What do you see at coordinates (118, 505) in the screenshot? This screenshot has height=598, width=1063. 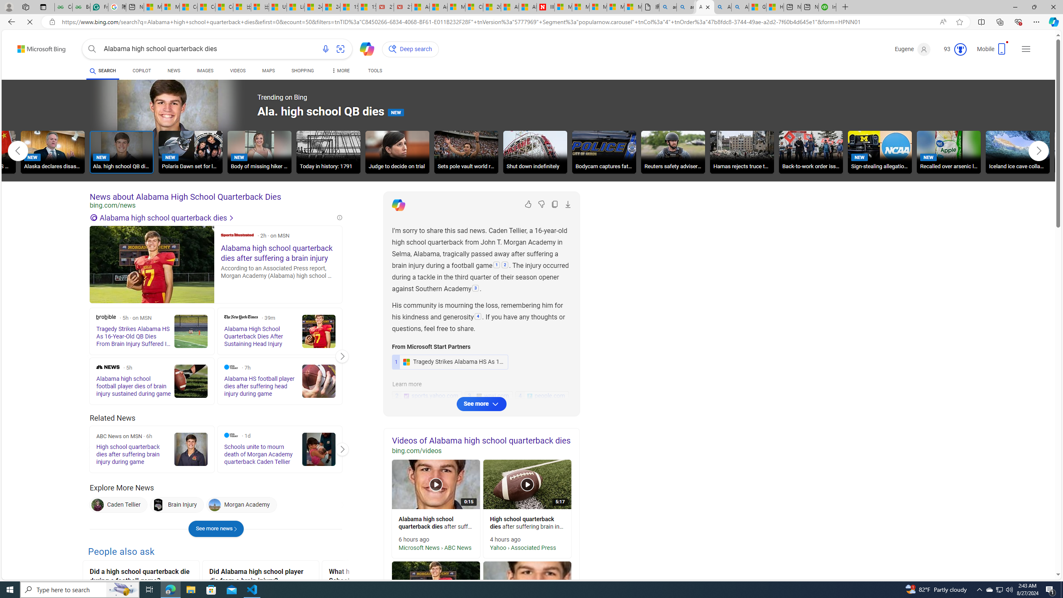 I see `Caden Tellier` at bounding box center [118, 505].